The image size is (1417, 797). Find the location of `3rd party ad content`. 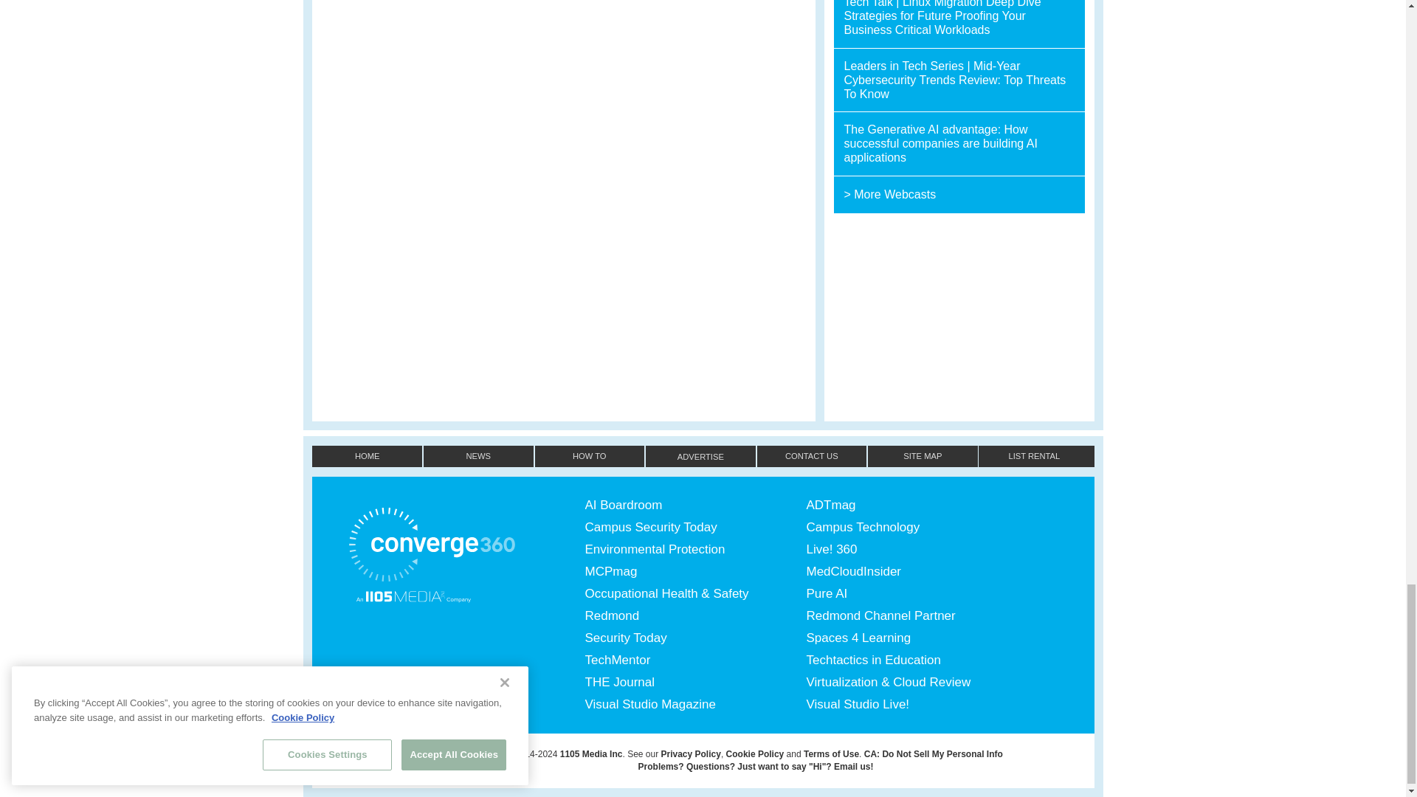

3rd party ad content is located at coordinates (959, 317).